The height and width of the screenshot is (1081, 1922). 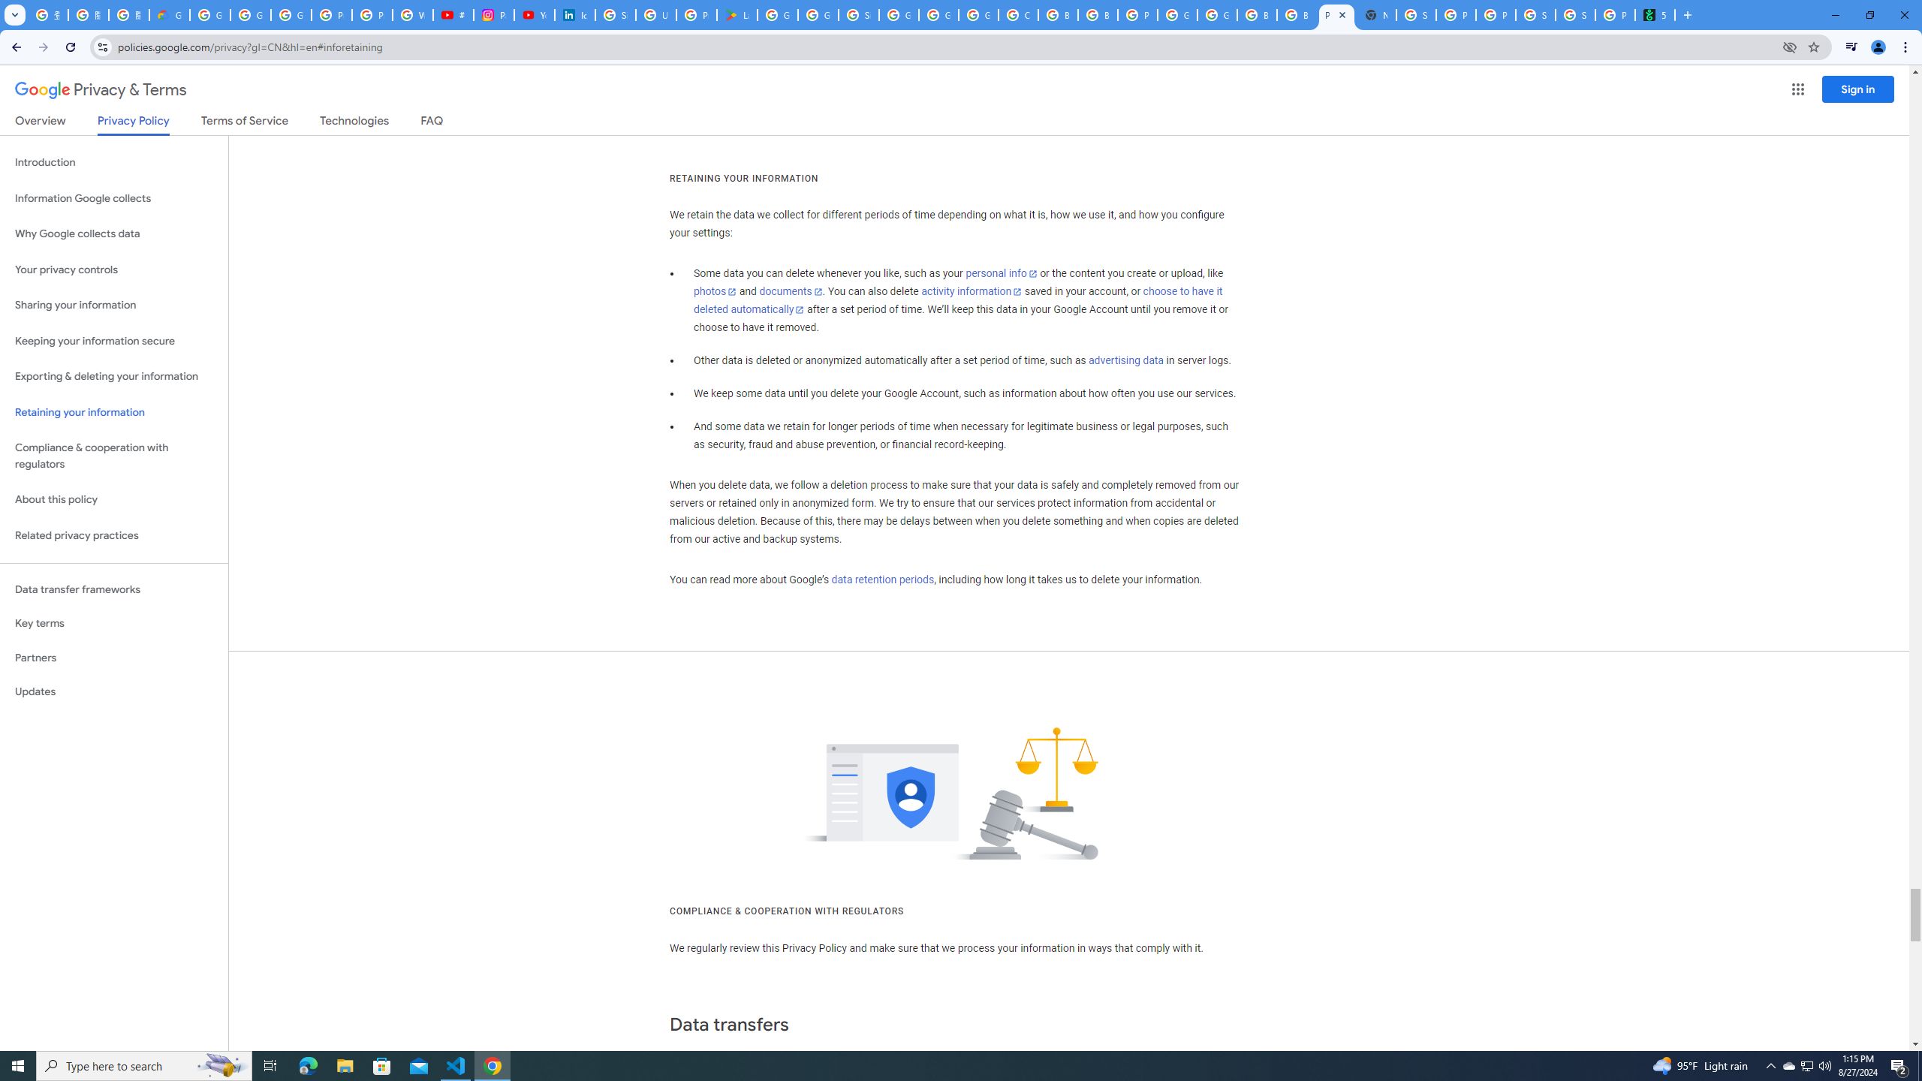 I want to click on Browse Chrome as a guest - Computer - Google Chrome Help, so click(x=1297, y=15).